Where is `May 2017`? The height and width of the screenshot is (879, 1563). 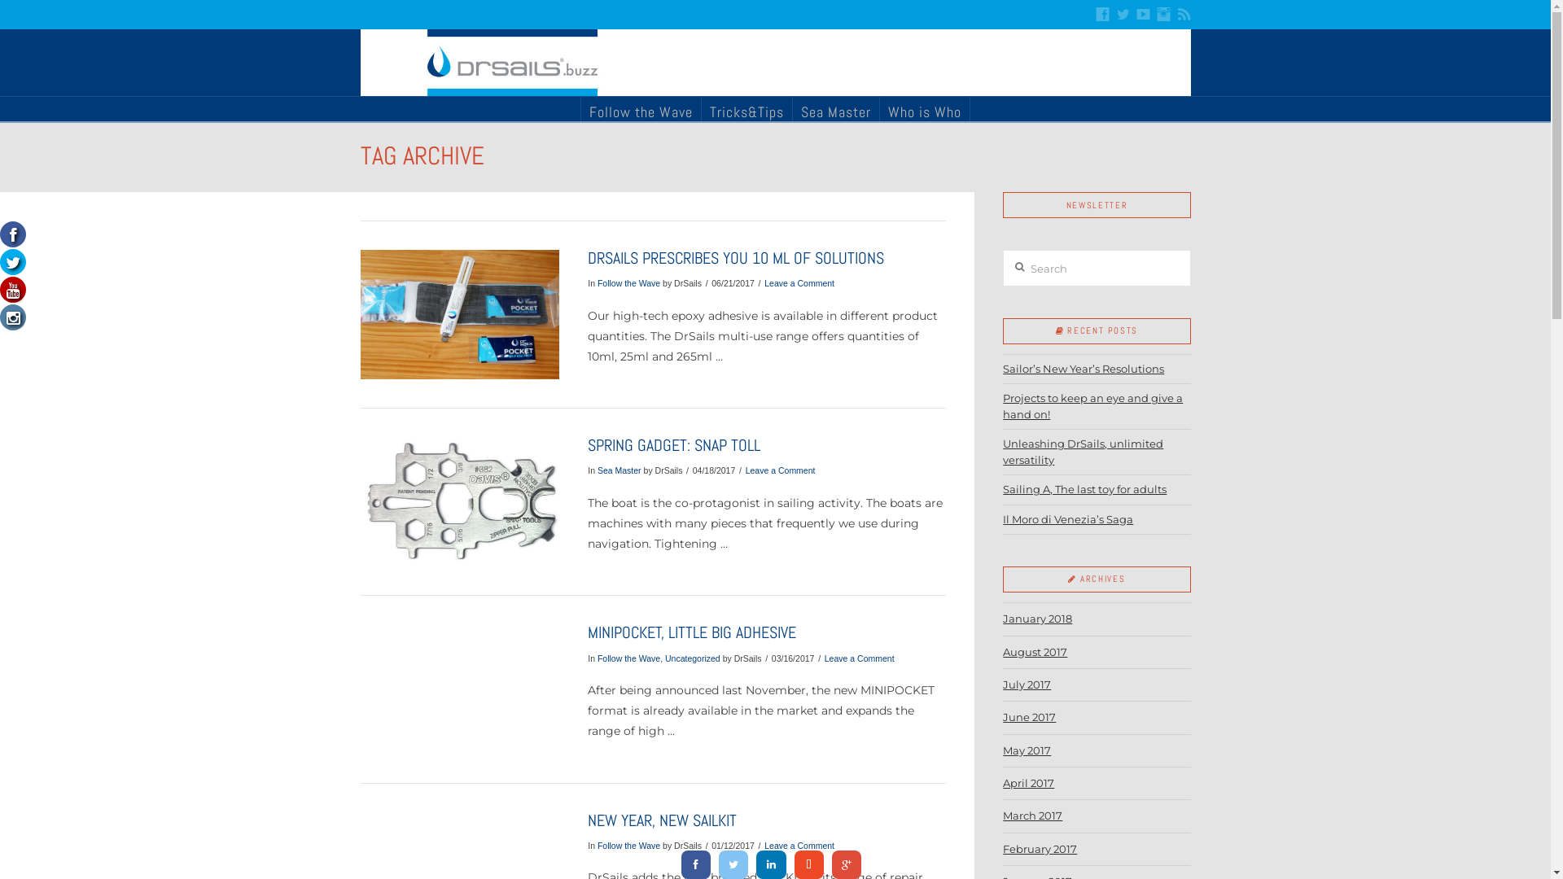 May 2017 is located at coordinates (1027, 750).